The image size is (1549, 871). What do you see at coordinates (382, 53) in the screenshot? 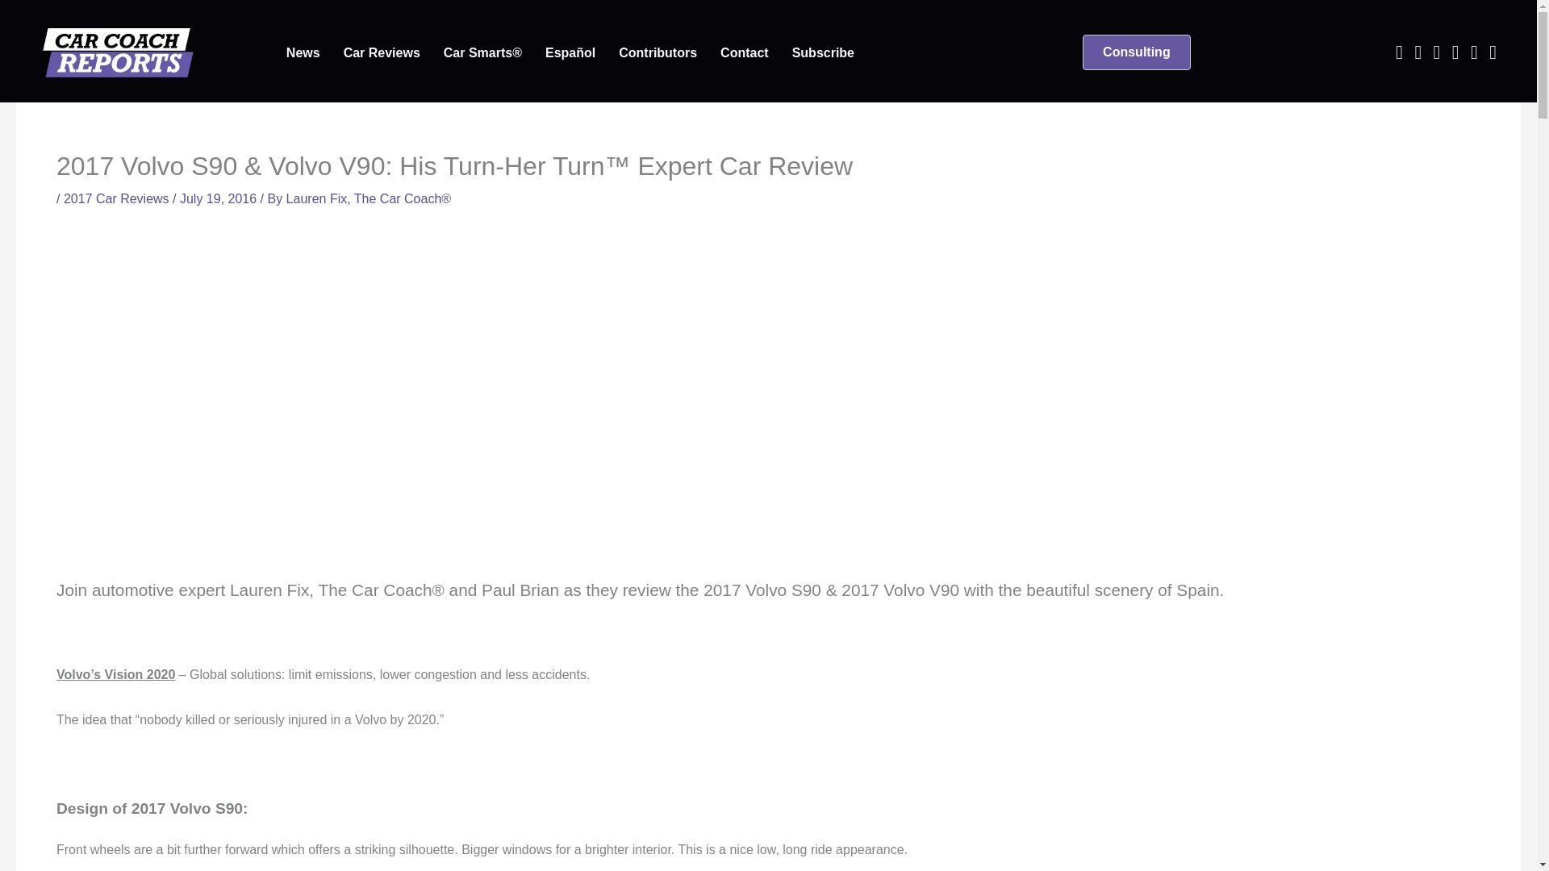
I see `Car Reviews` at bounding box center [382, 53].